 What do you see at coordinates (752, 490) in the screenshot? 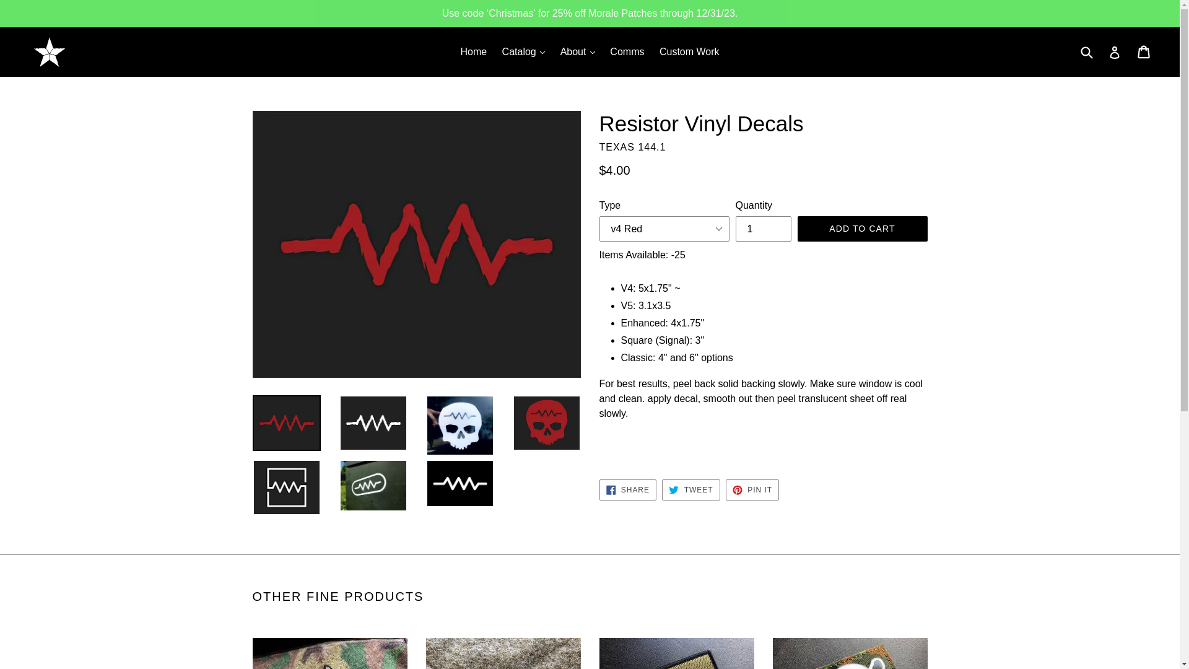
I see `PIN IT
PIN ON PINTEREST` at bounding box center [752, 490].